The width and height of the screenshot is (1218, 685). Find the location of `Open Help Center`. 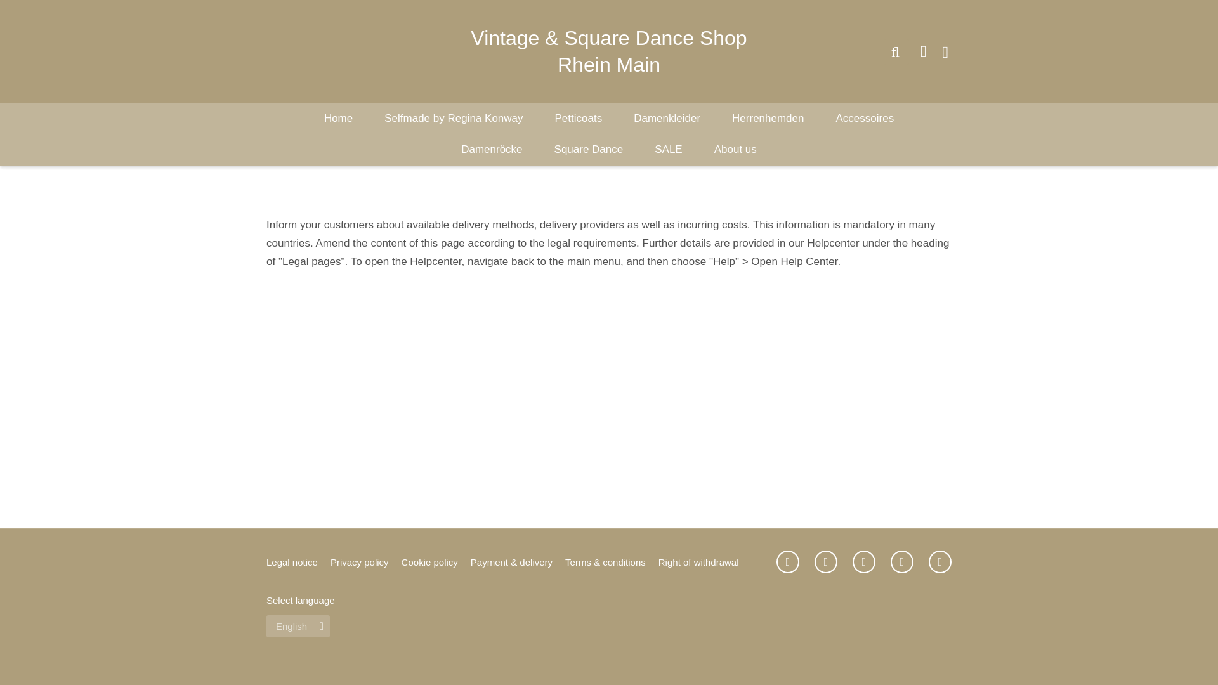

Open Help Center is located at coordinates (794, 261).